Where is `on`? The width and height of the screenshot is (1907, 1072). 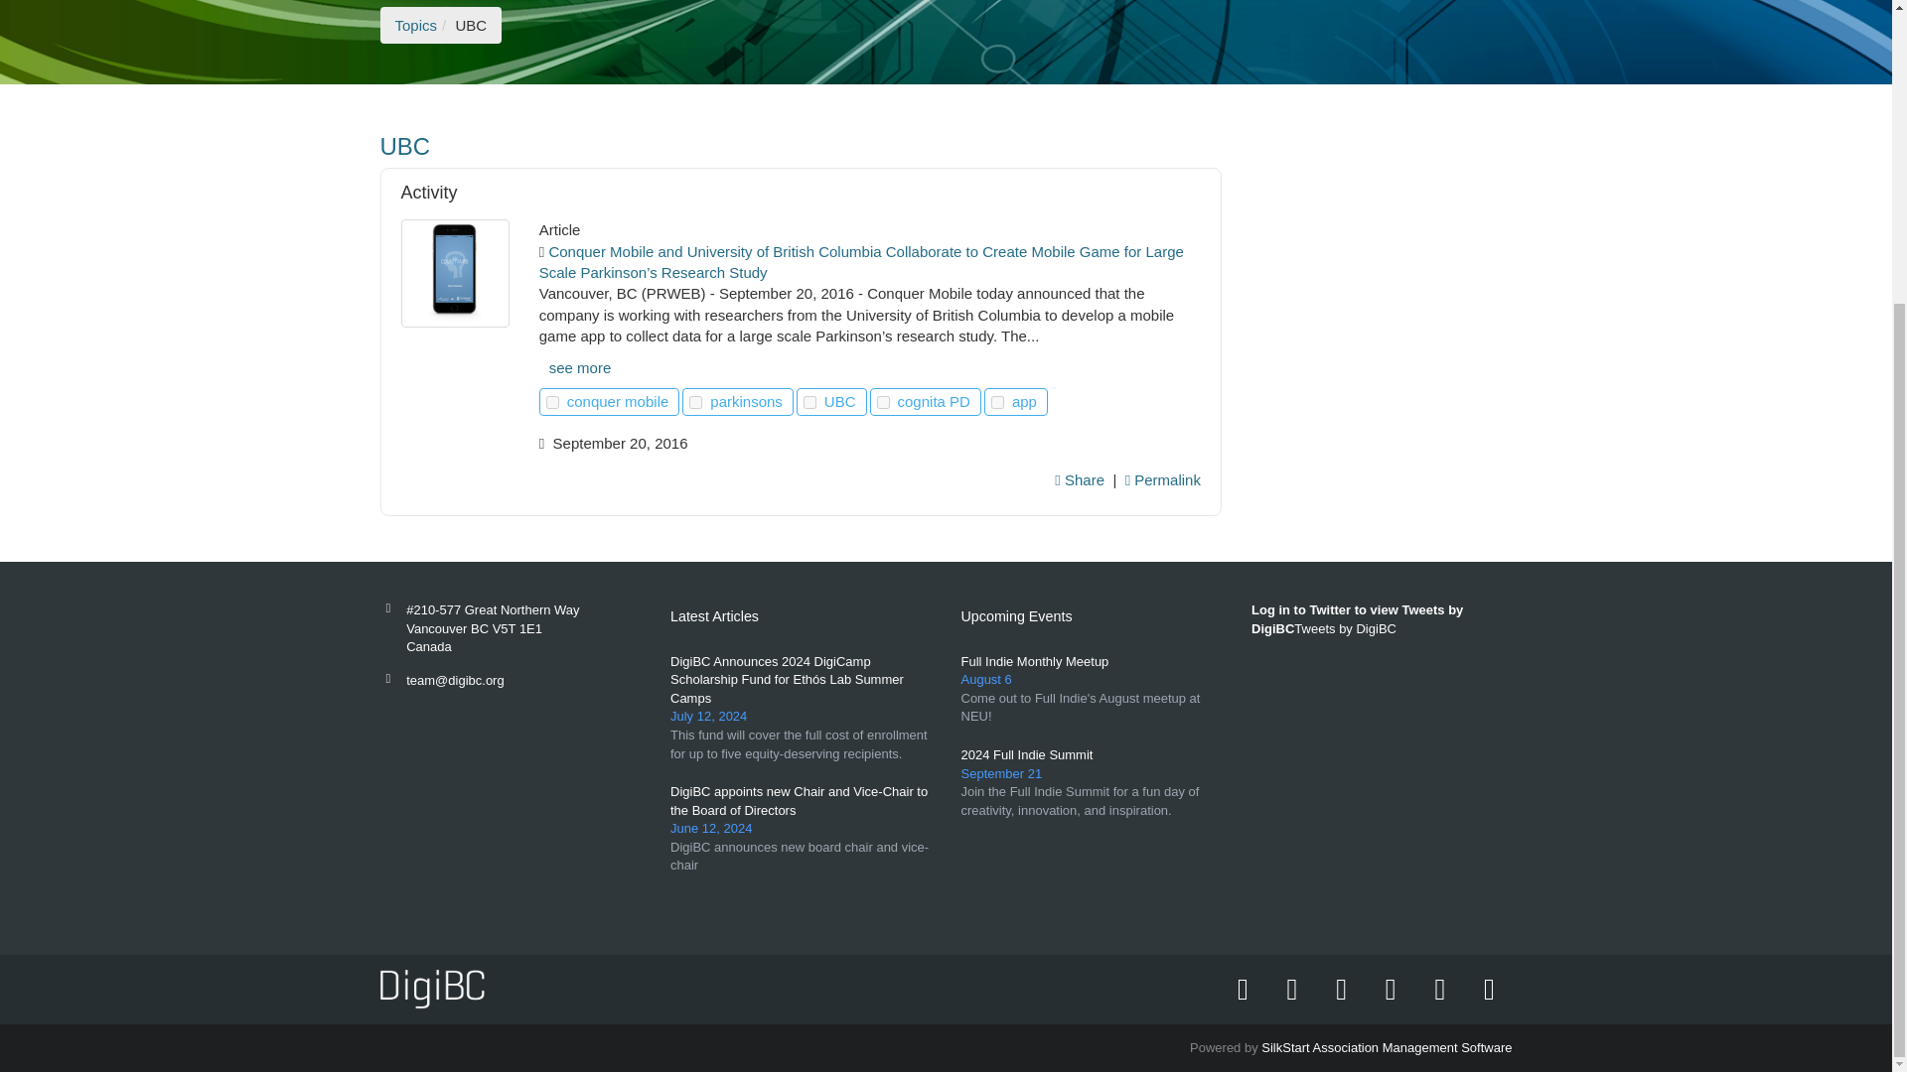
on is located at coordinates (695, 401).